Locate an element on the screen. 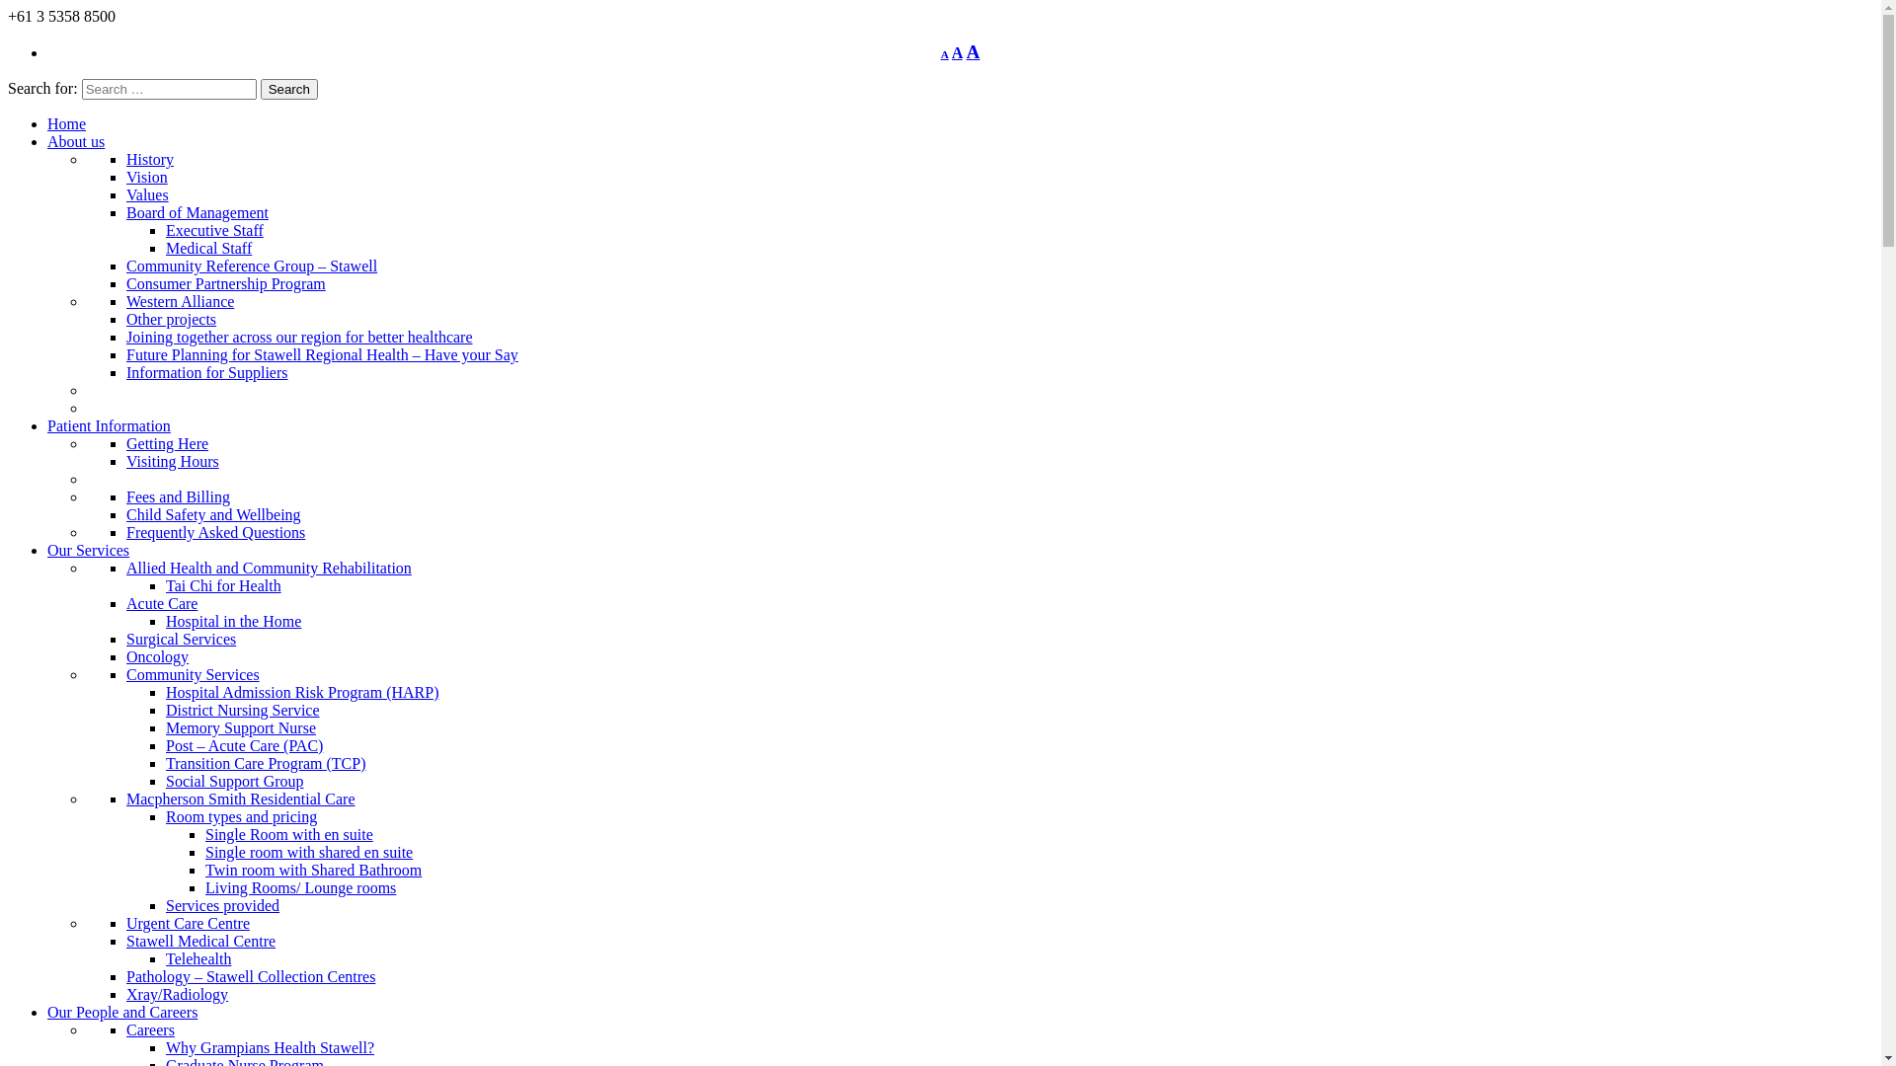 The width and height of the screenshot is (1896, 1066). Values is located at coordinates (148, 195).